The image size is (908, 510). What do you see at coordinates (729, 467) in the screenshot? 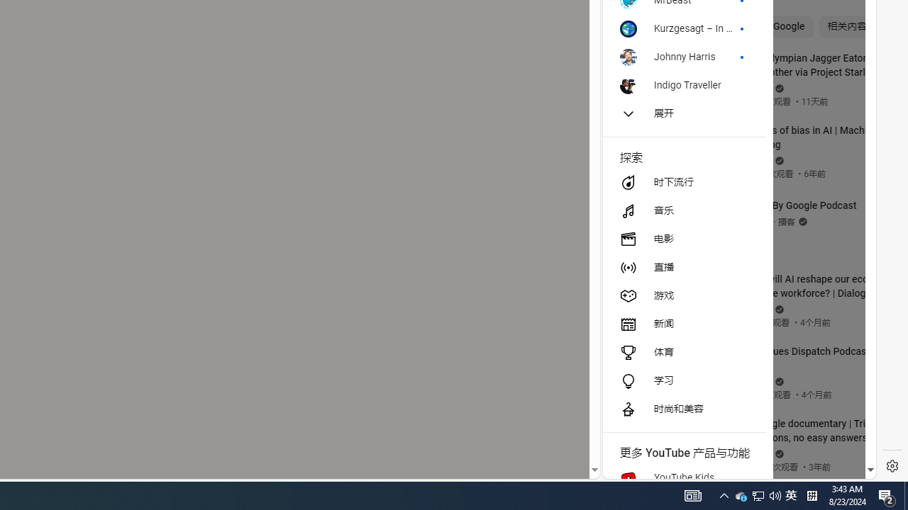
I see `Class: dict_pnIcon rms_img` at bounding box center [729, 467].